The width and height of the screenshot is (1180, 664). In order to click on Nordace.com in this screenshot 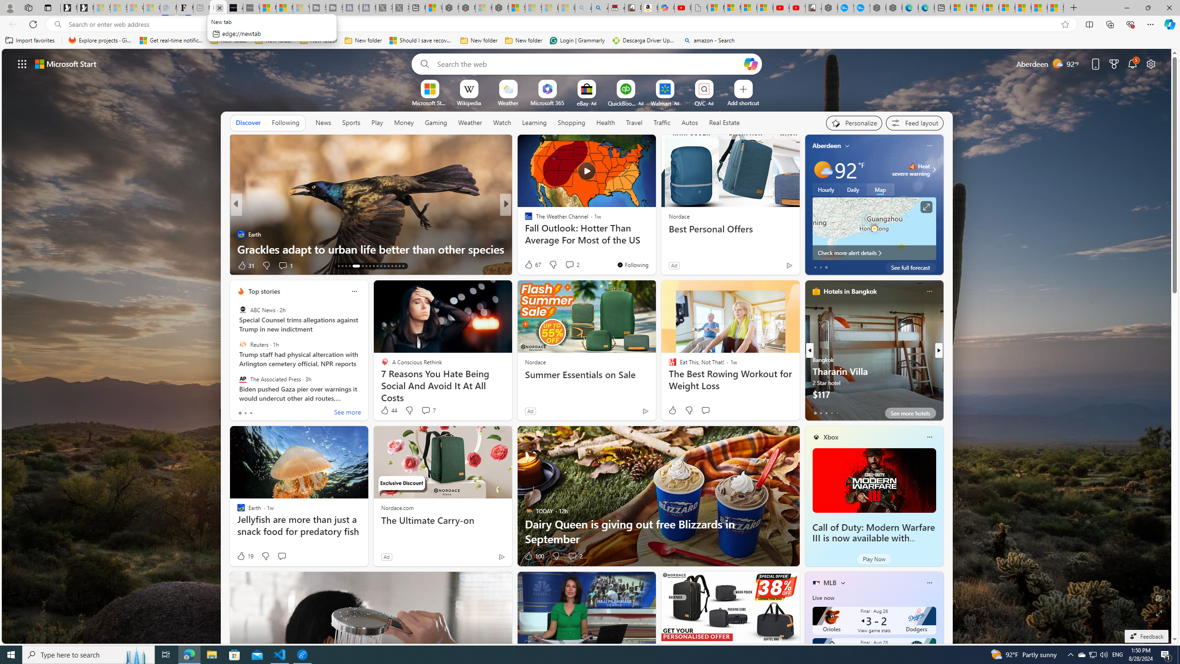, I will do `click(397, 507)`.